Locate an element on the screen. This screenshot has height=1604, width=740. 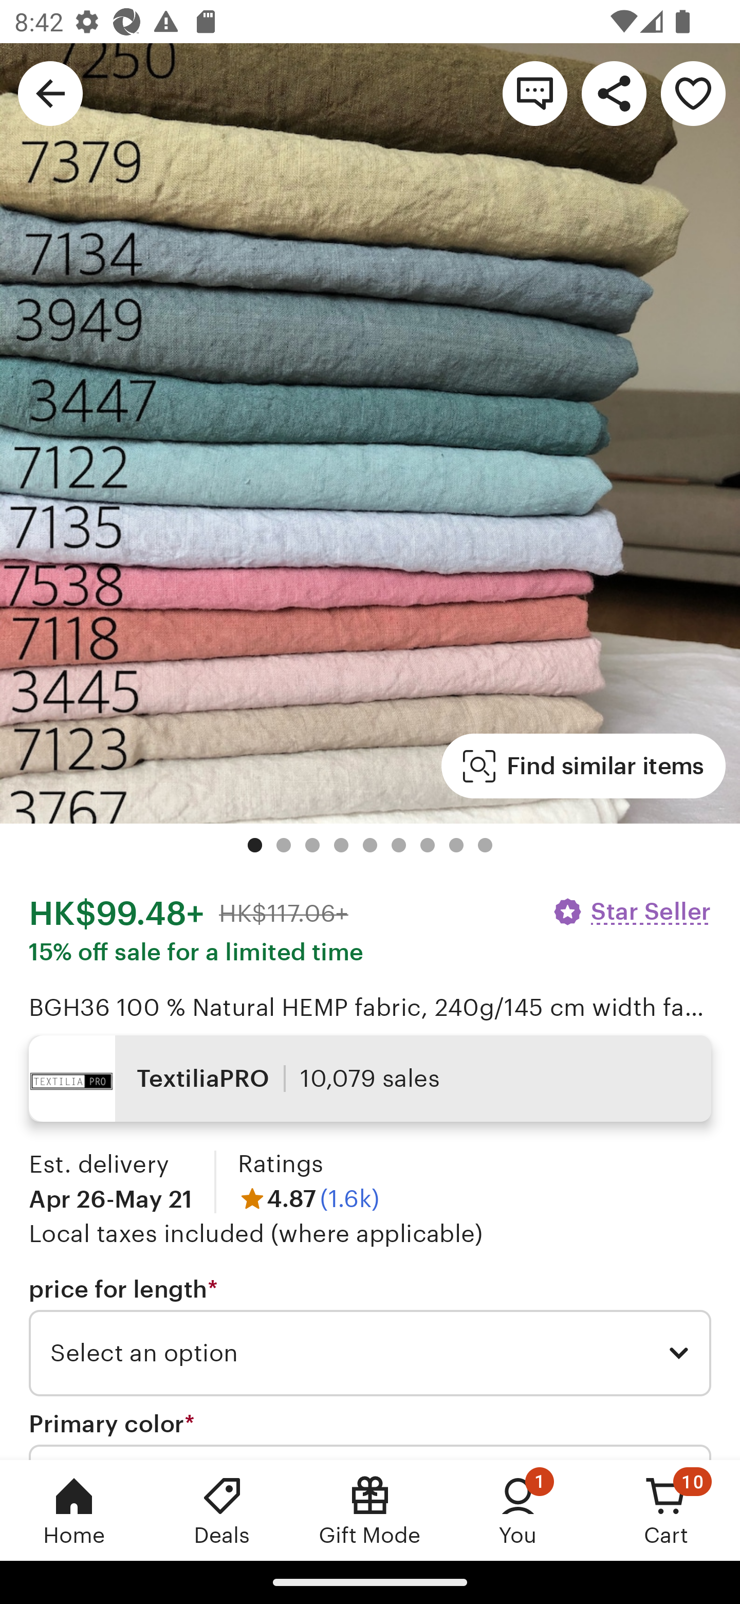
Contact shop is located at coordinates (534, 93).